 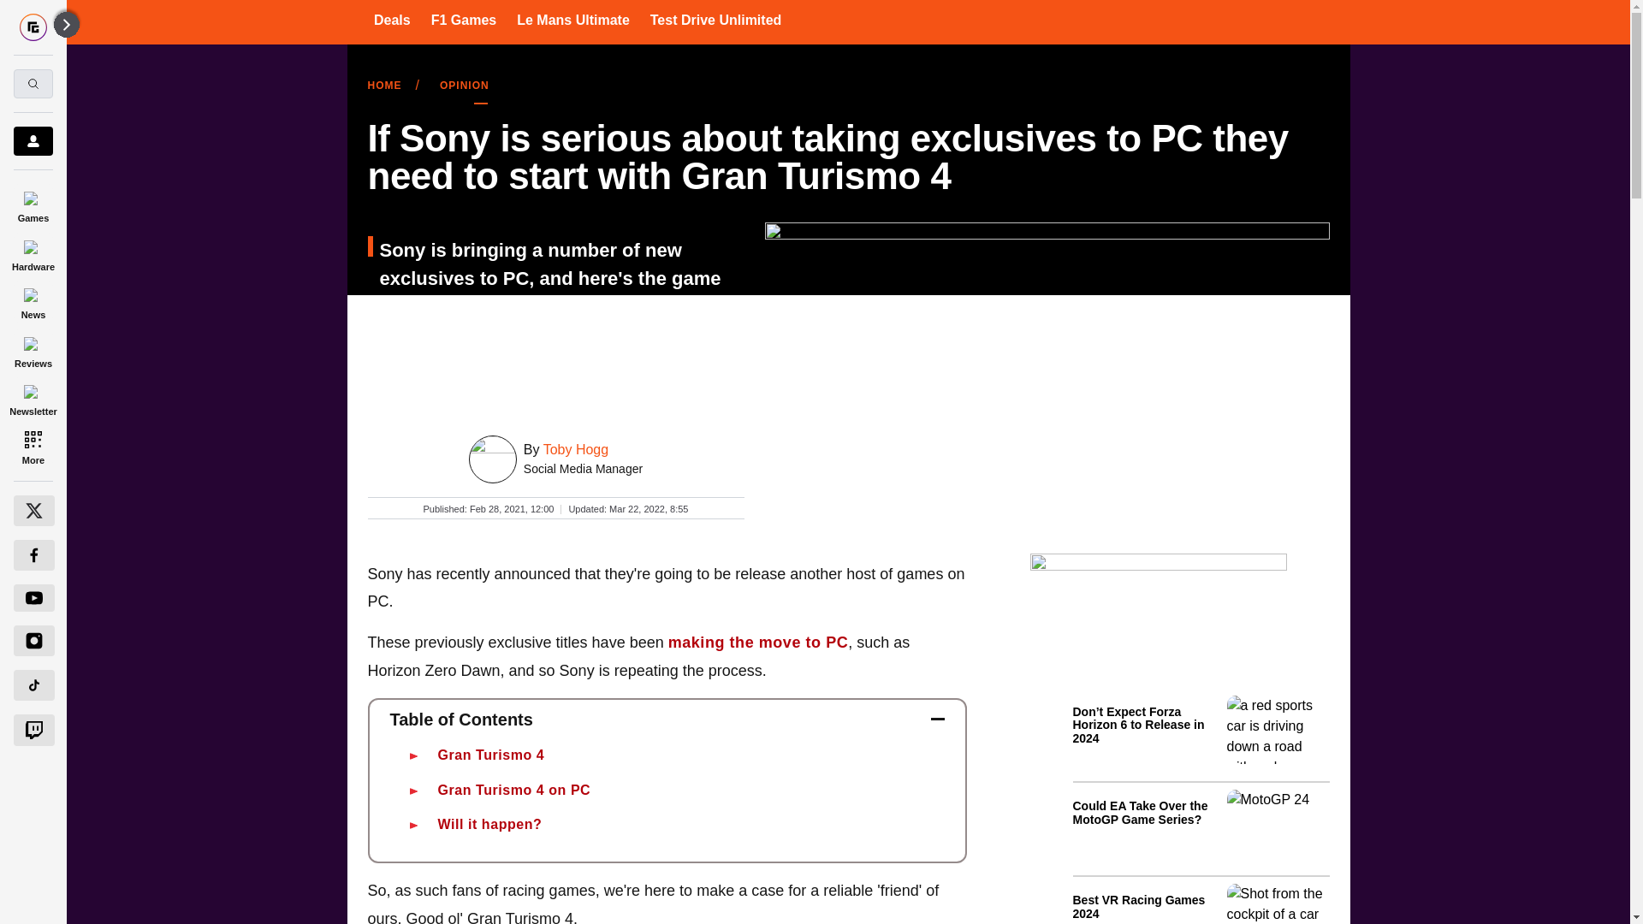 I want to click on Reviews, so click(x=33, y=349).